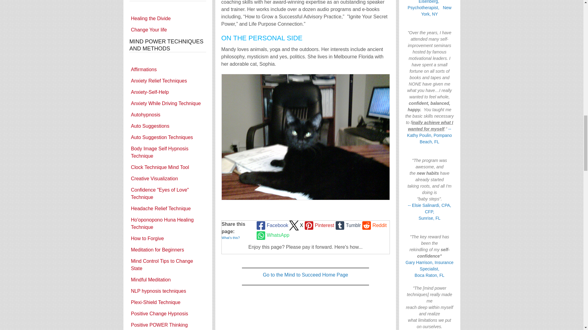  What do you see at coordinates (272, 235) in the screenshot?
I see `WhatsApp` at bounding box center [272, 235].